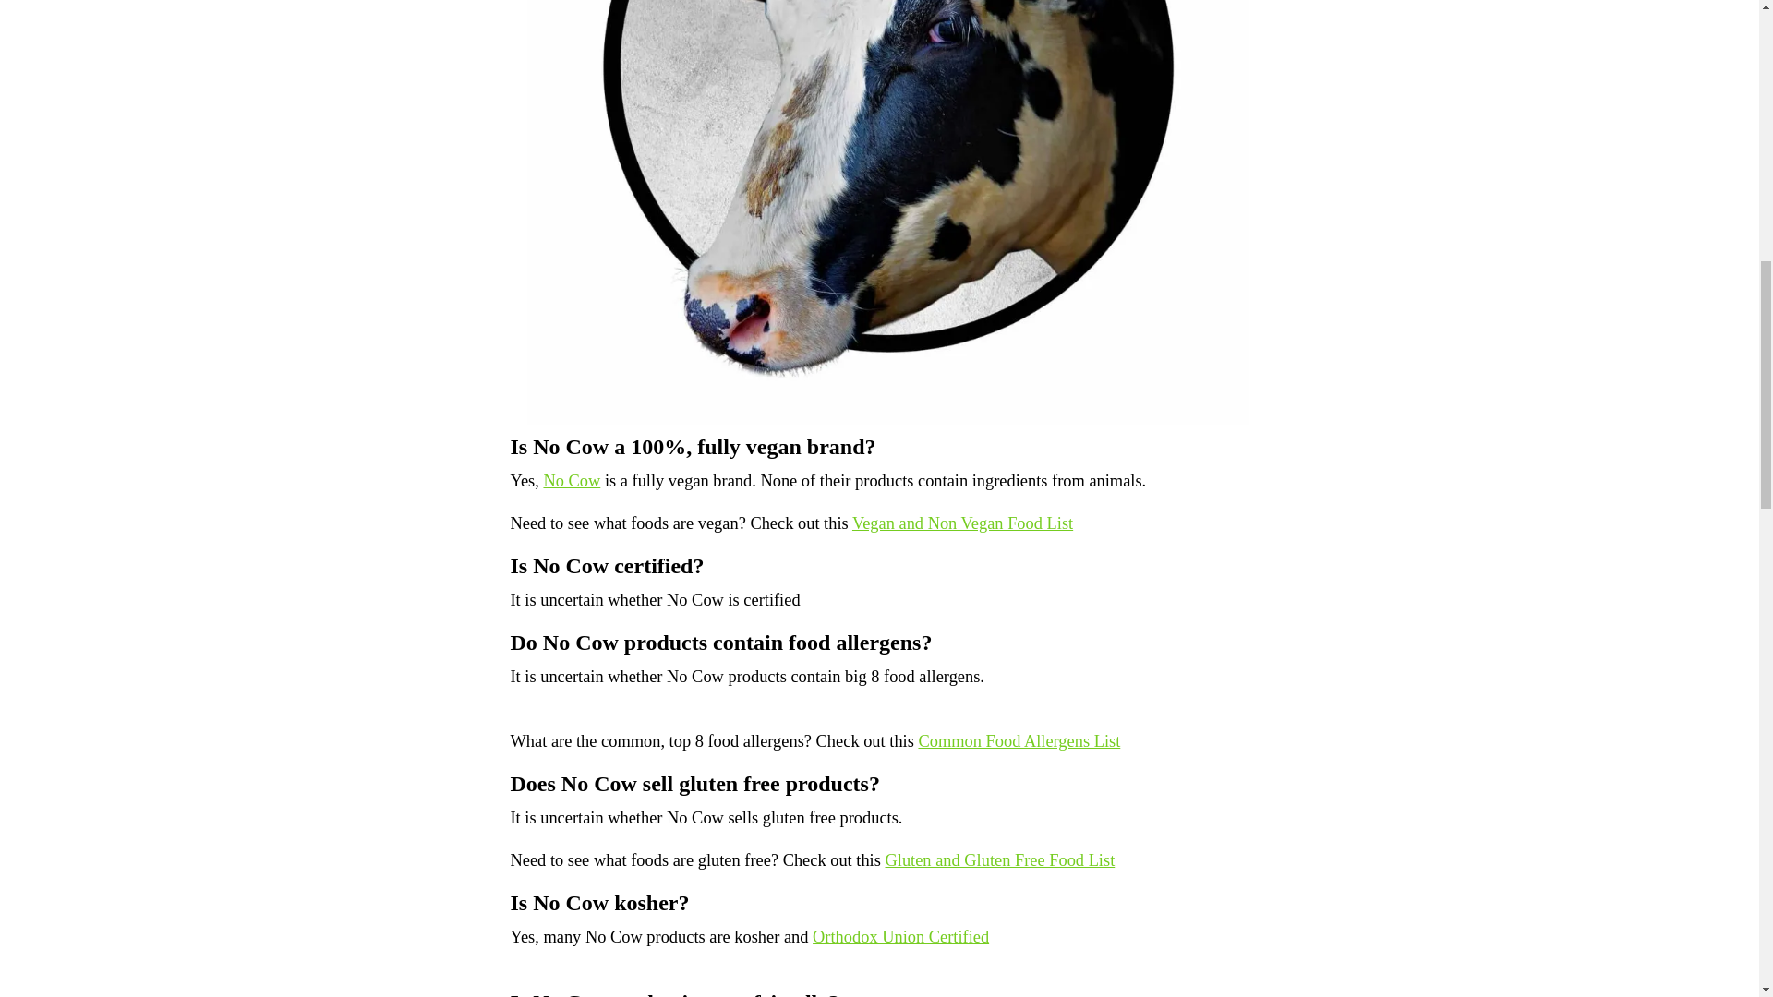 Image resolution: width=1773 pixels, height=997 pixels. I want to click on Orthodox Union Certified, so click(900, 936).